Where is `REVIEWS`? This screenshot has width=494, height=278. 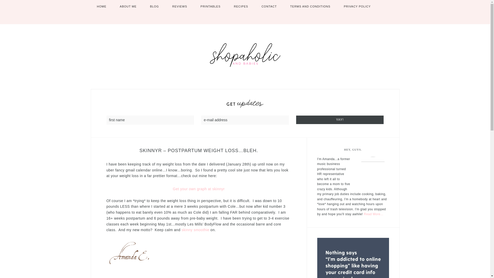 REVIEWS is located at coordinates (180, 6).